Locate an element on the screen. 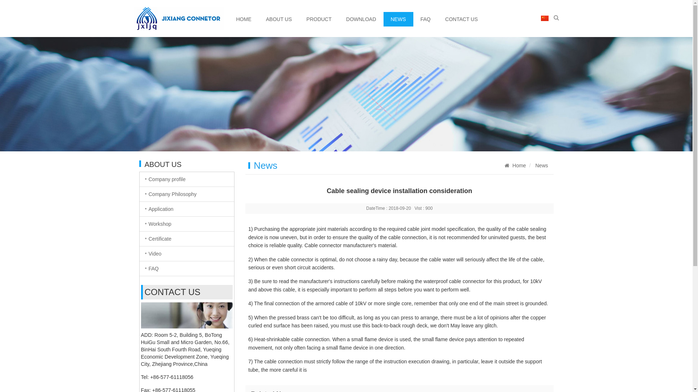 Image resolution: width=698 pixels, height=392 pixels. News is located at coordinates (542, 166).